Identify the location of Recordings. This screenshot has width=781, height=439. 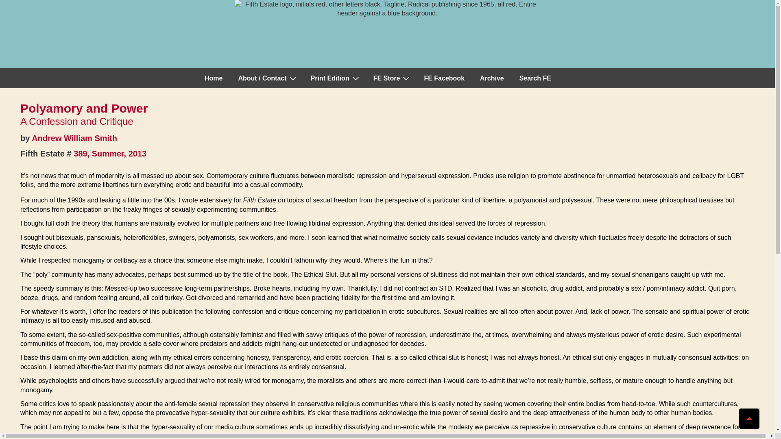
(391, 78).